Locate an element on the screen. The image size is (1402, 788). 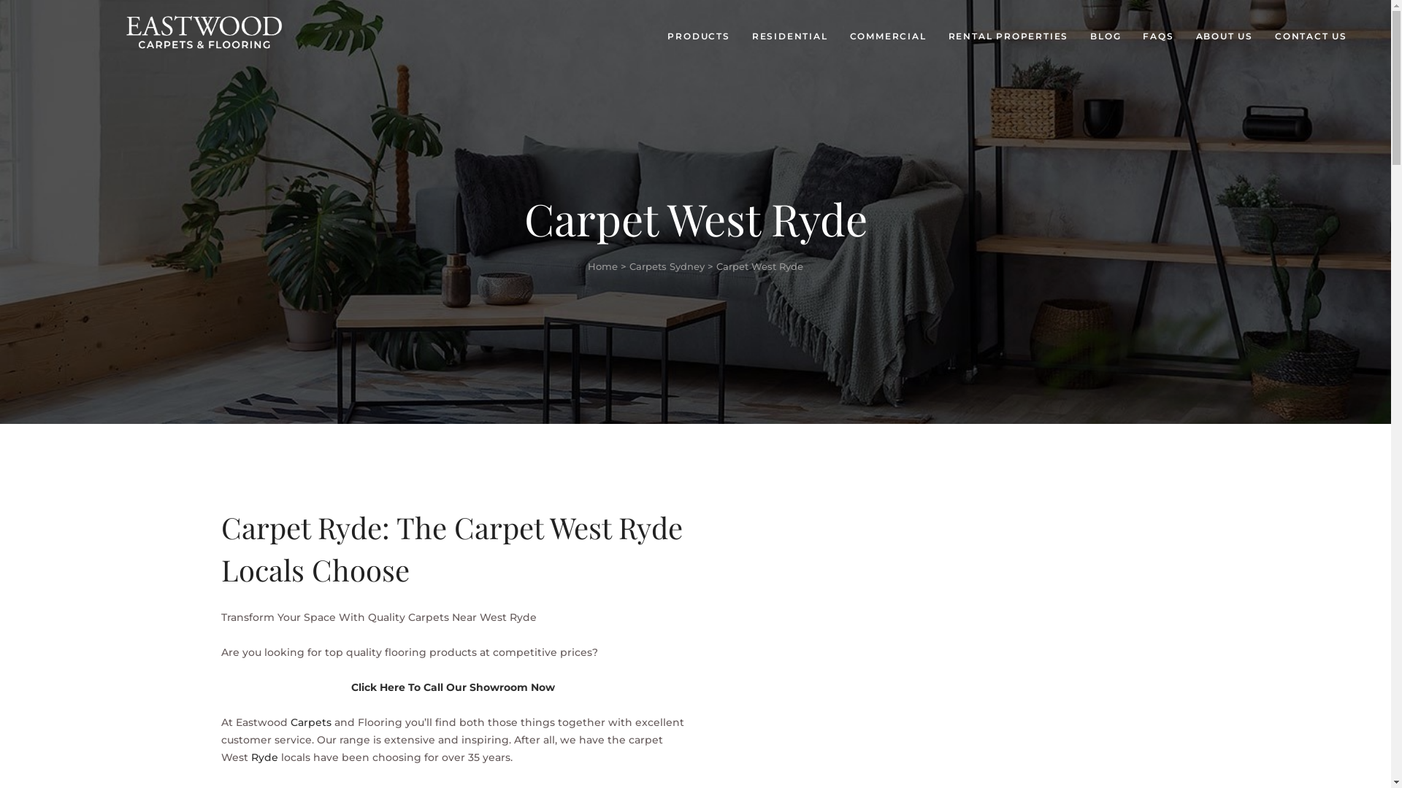
FAQS is located at coordinates (1158, 36).